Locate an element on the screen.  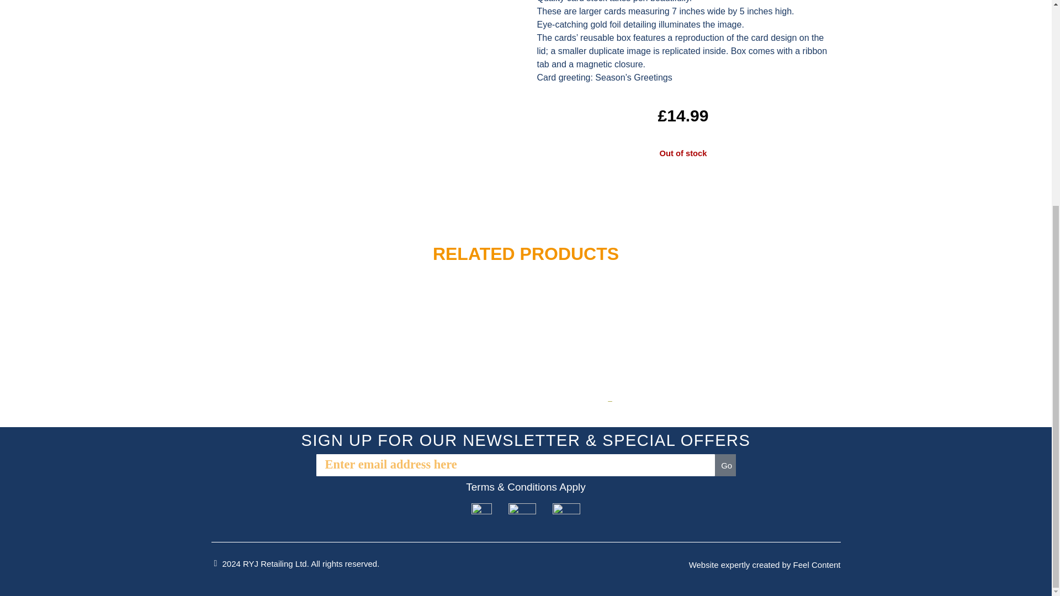
Feel Content is located at coordinates (817, 565).